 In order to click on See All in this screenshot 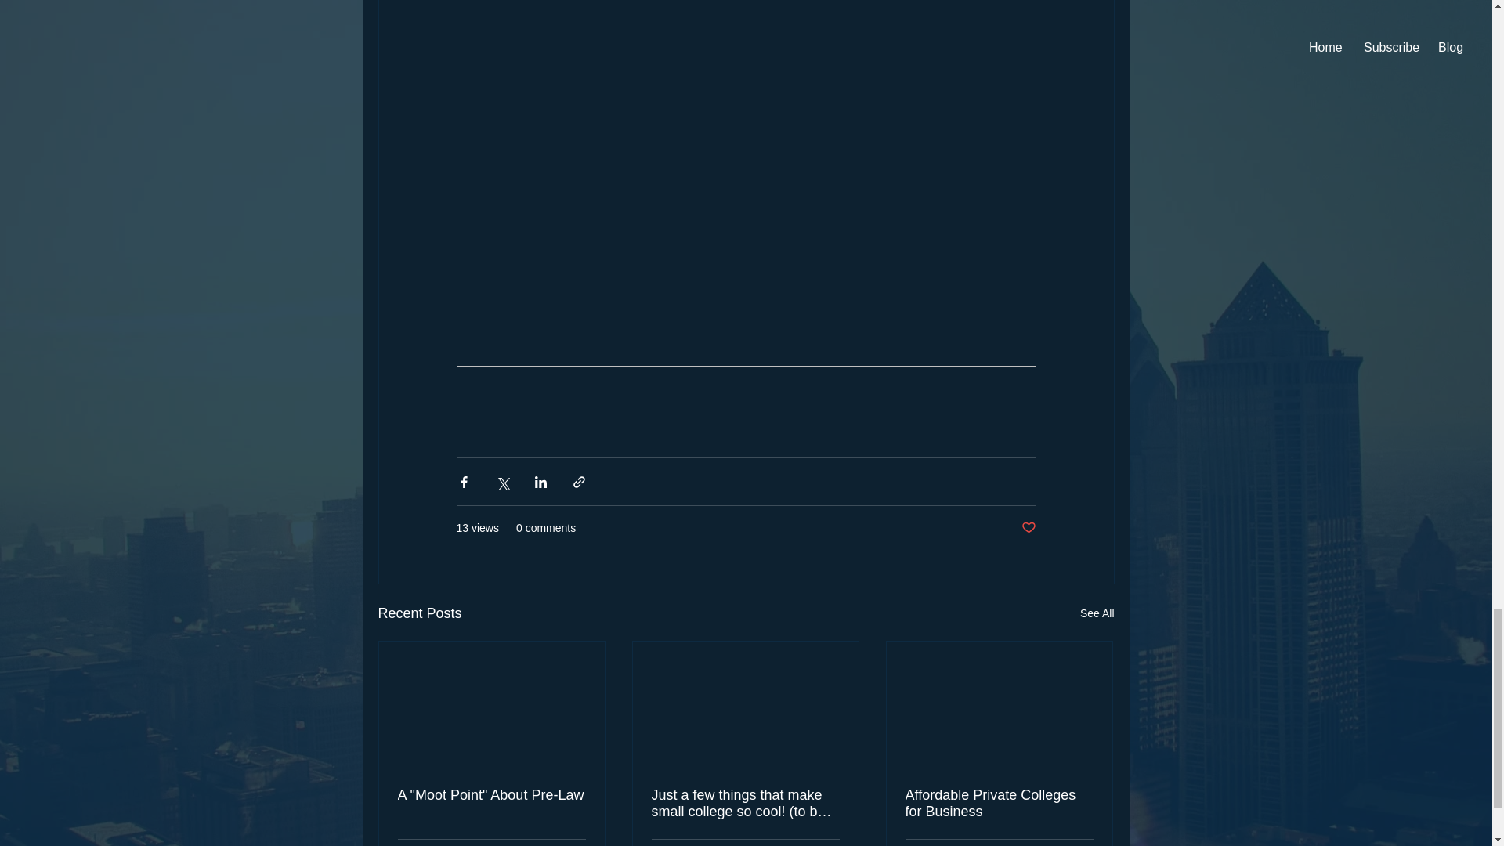, I will do `click(1097, 613)`.